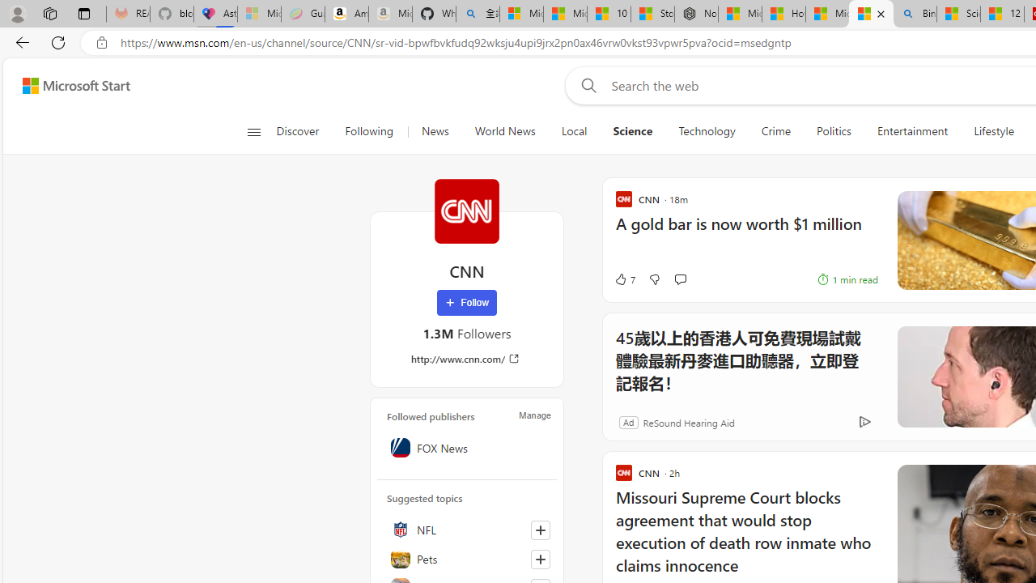 Image resolution: width=1036 pixels, height=583 pixels. I want to click on Pets, so click(467, 559).